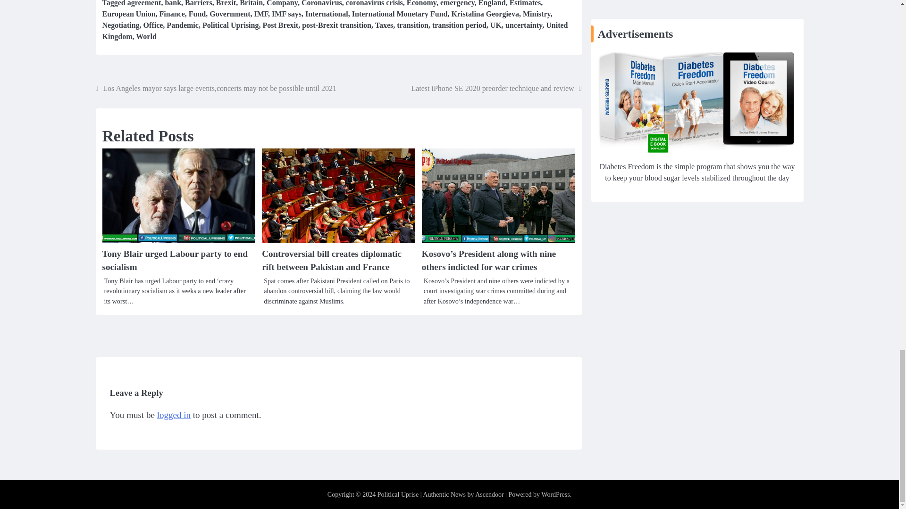  Describe the element at coordinates (197, 13) in the screenshot. I see `Fund` at that location.